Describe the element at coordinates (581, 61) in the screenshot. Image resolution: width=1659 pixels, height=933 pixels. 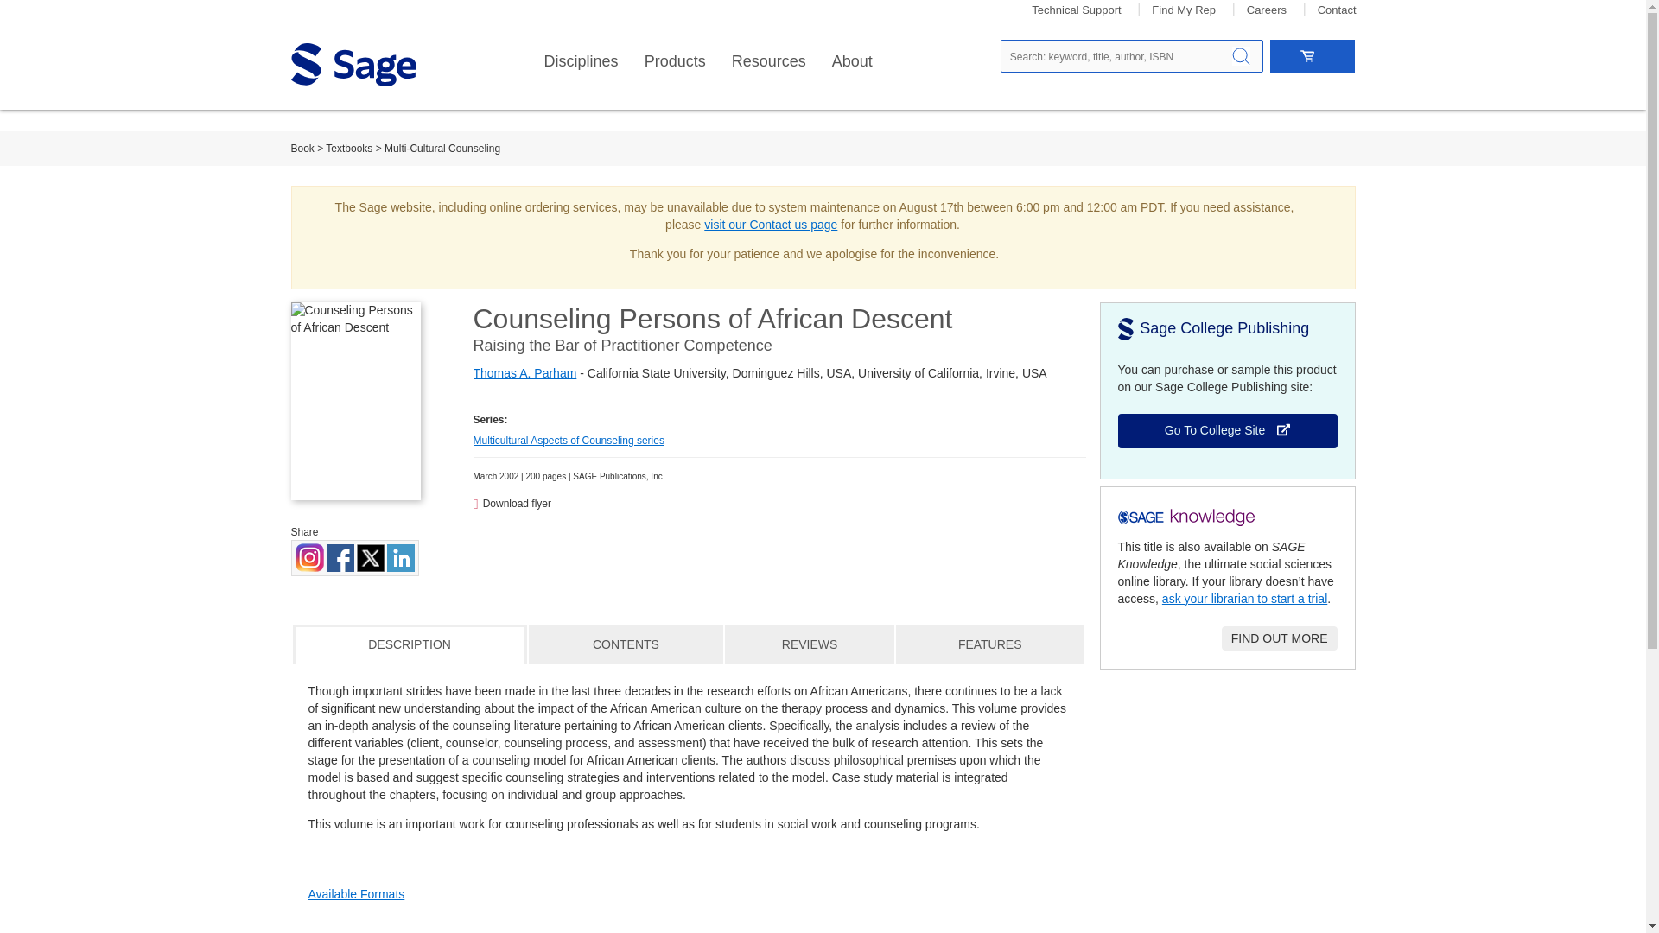
I see `Disciplines` at that location.